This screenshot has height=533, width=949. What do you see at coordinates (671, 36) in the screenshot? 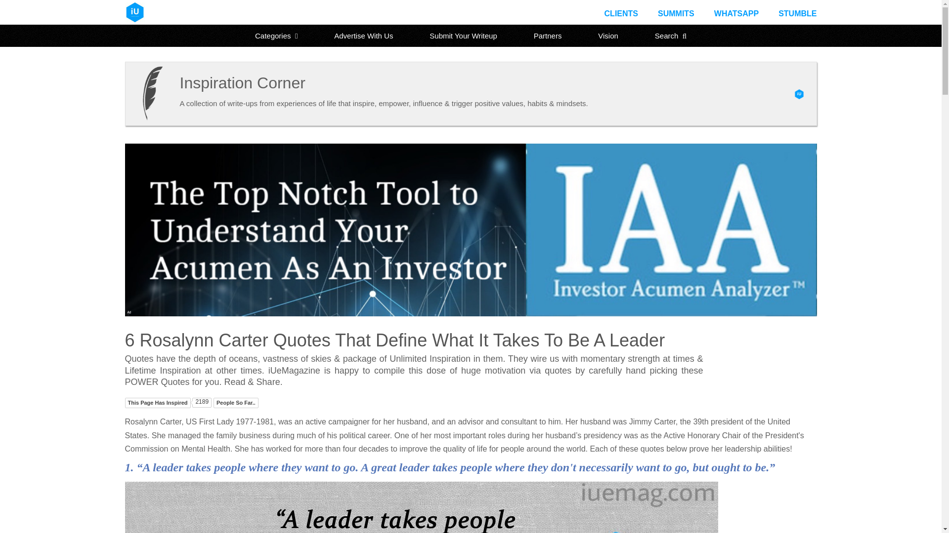
I see `Search  ` at bounding box center [671, 36].